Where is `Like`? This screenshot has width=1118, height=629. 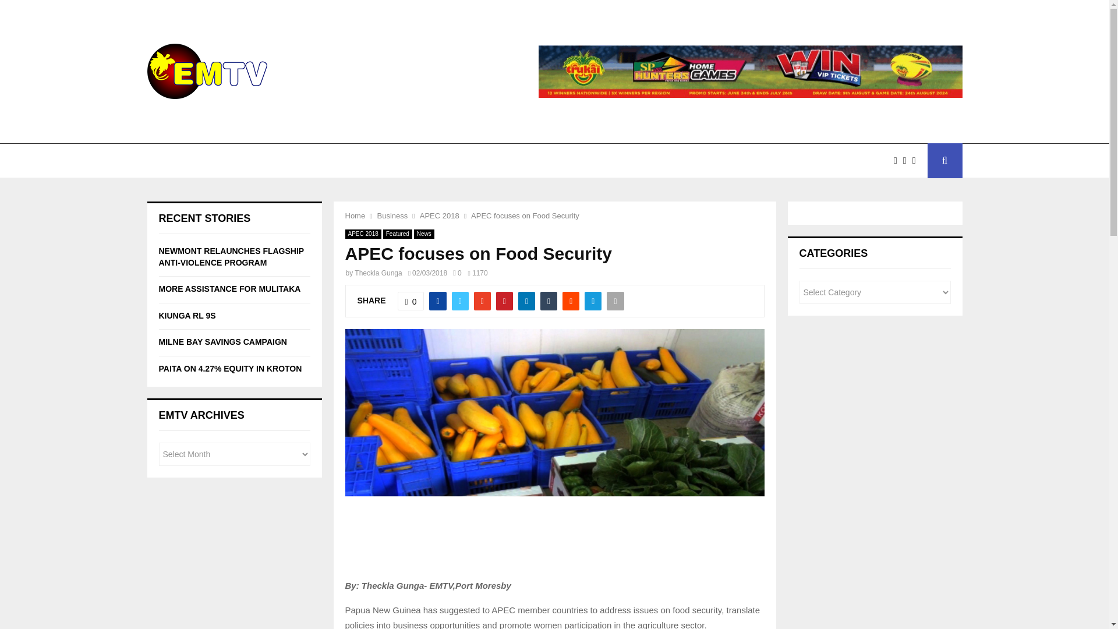 Like is located at coordinates (411, 301).